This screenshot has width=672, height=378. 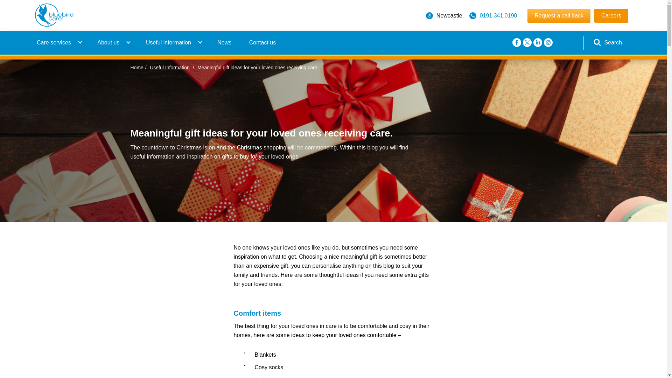 What do you see at coordinates (498, 15) in the screenshot?
I see `0191 341 0190` at bounding box center [498, 15].